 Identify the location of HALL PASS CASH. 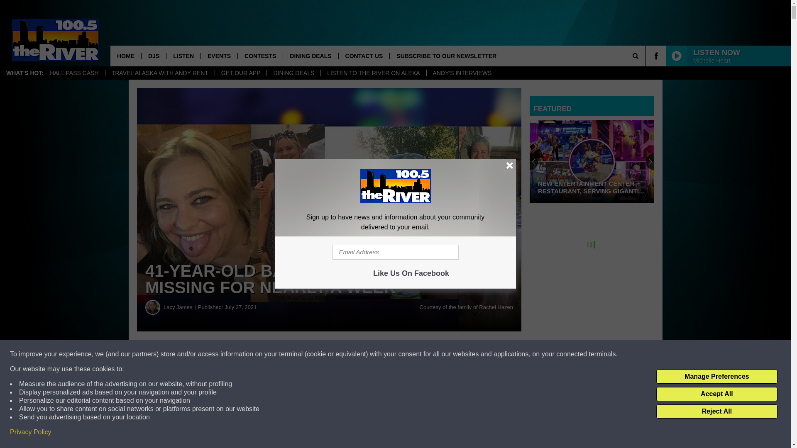
(74, 73).